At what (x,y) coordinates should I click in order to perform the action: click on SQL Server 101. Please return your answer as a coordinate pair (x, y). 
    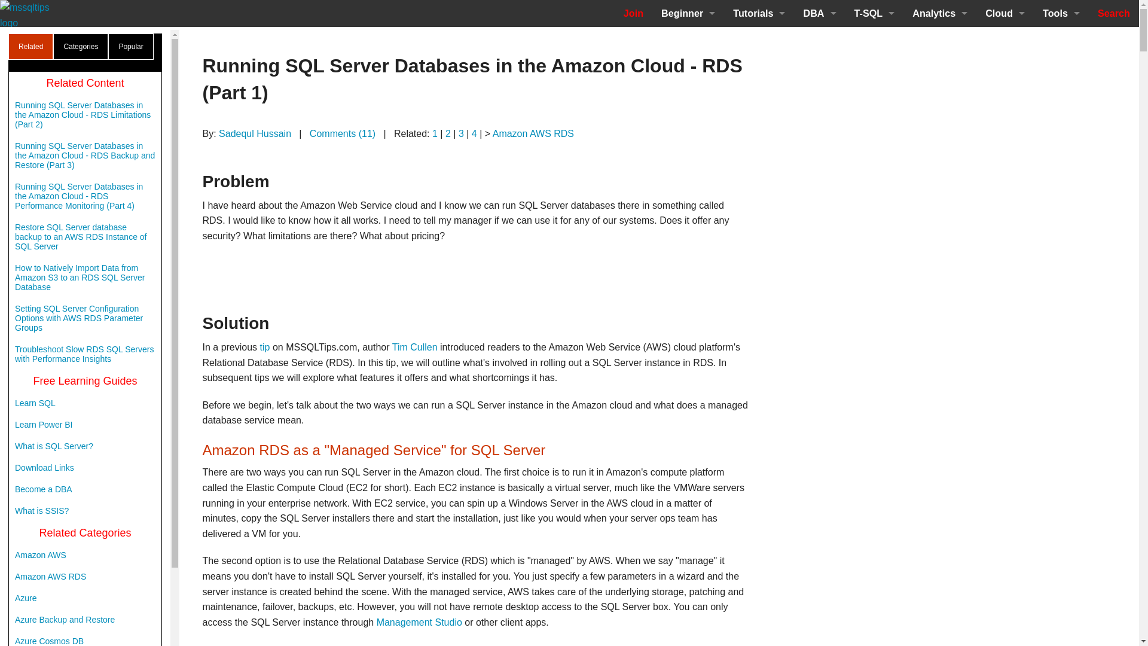
    Looking at the image, I should click on (759, 40).